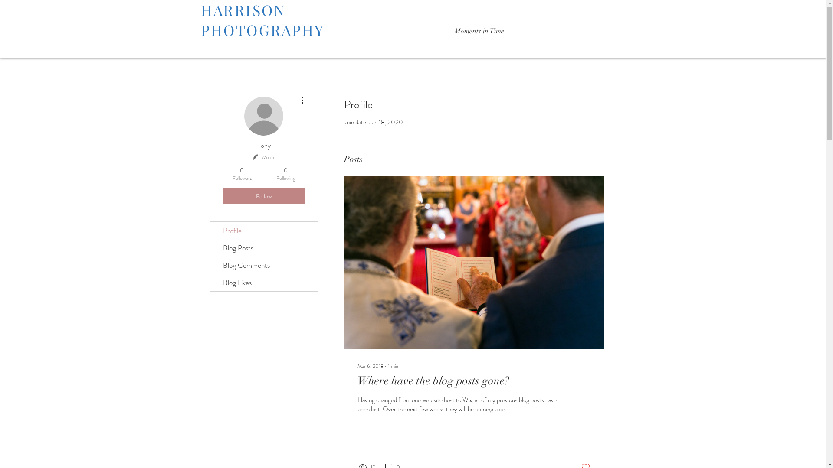 Image resolution: width=833 pixels, height=468 pixels. I want to click on 0
Followers, so click(242, 174).